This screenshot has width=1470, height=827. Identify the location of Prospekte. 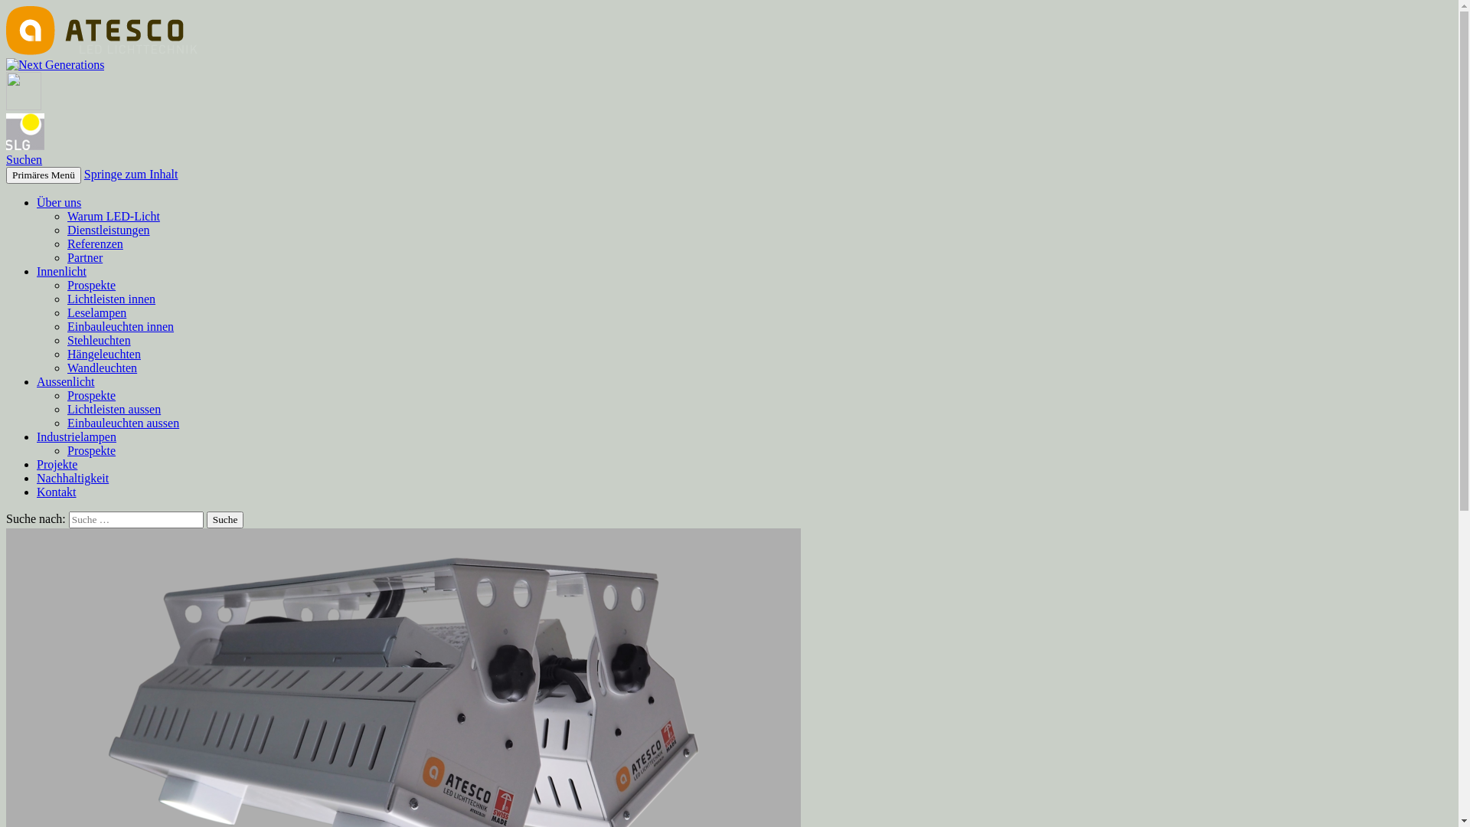
(92, 450).